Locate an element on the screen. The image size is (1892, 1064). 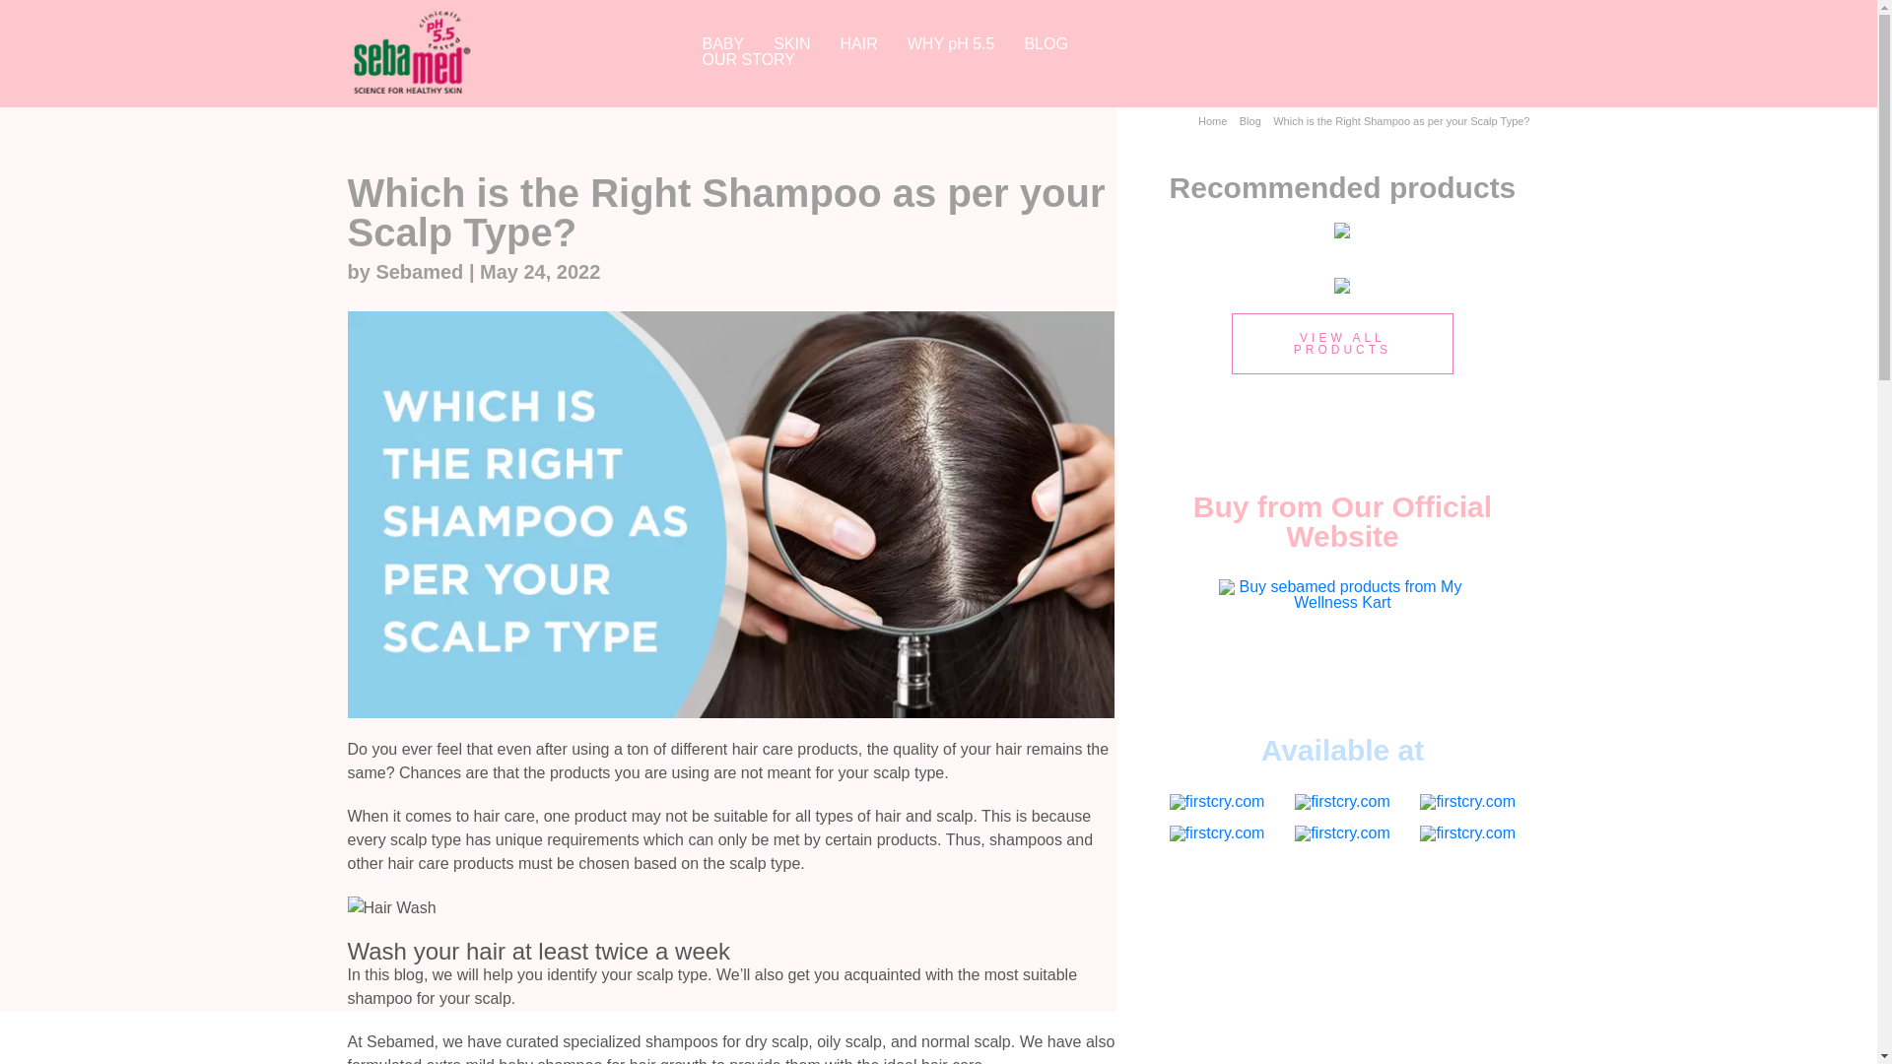
SKIN is located at coordinates (791, 43).